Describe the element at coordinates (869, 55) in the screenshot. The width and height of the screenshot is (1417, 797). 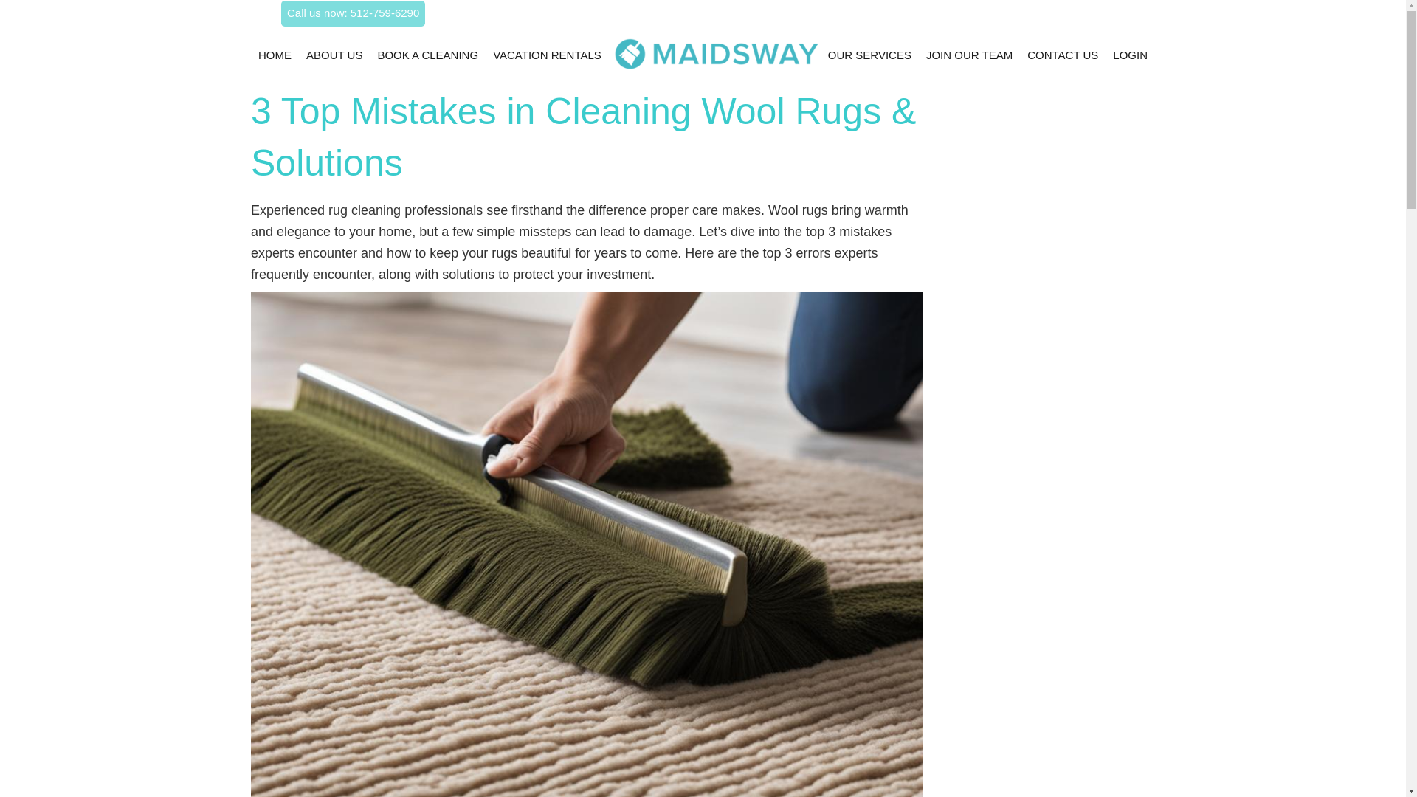
I see `OUR SERVICES` at that location.